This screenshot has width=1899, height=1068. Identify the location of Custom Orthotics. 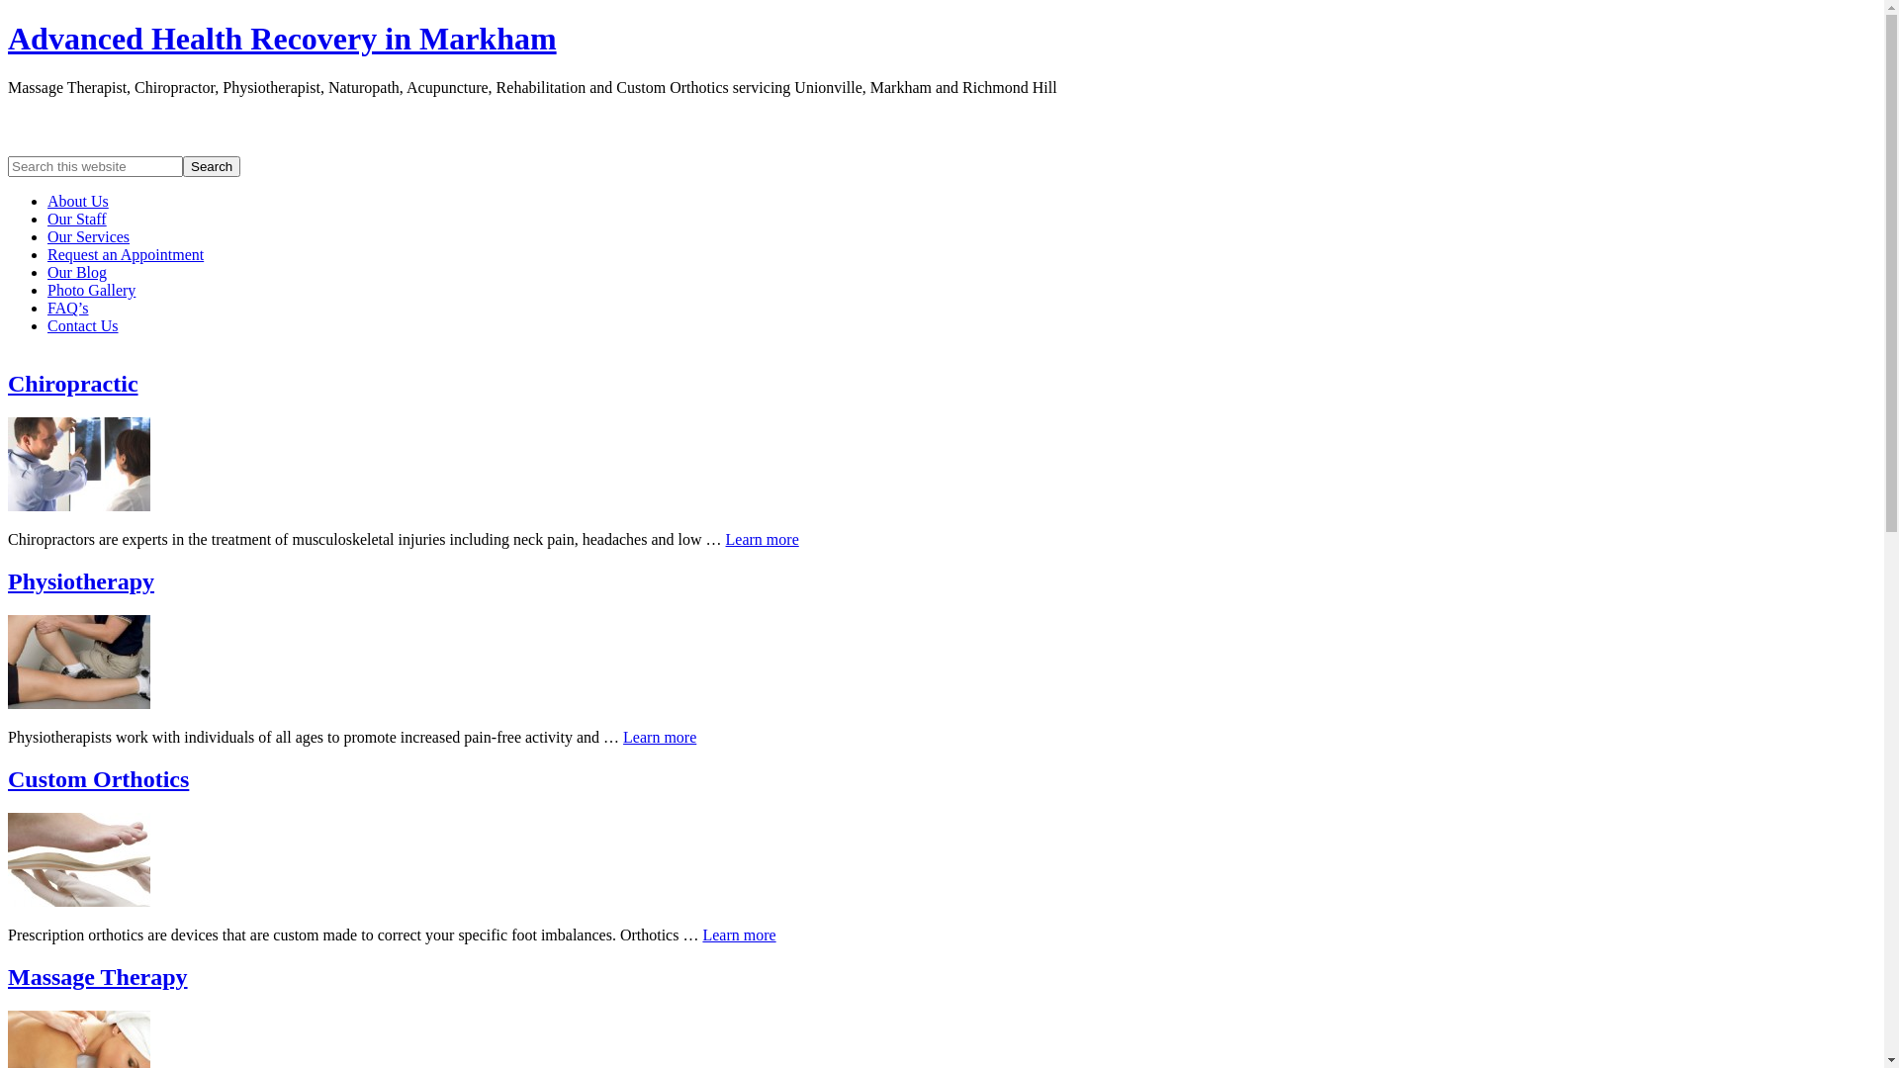
(79, 902).